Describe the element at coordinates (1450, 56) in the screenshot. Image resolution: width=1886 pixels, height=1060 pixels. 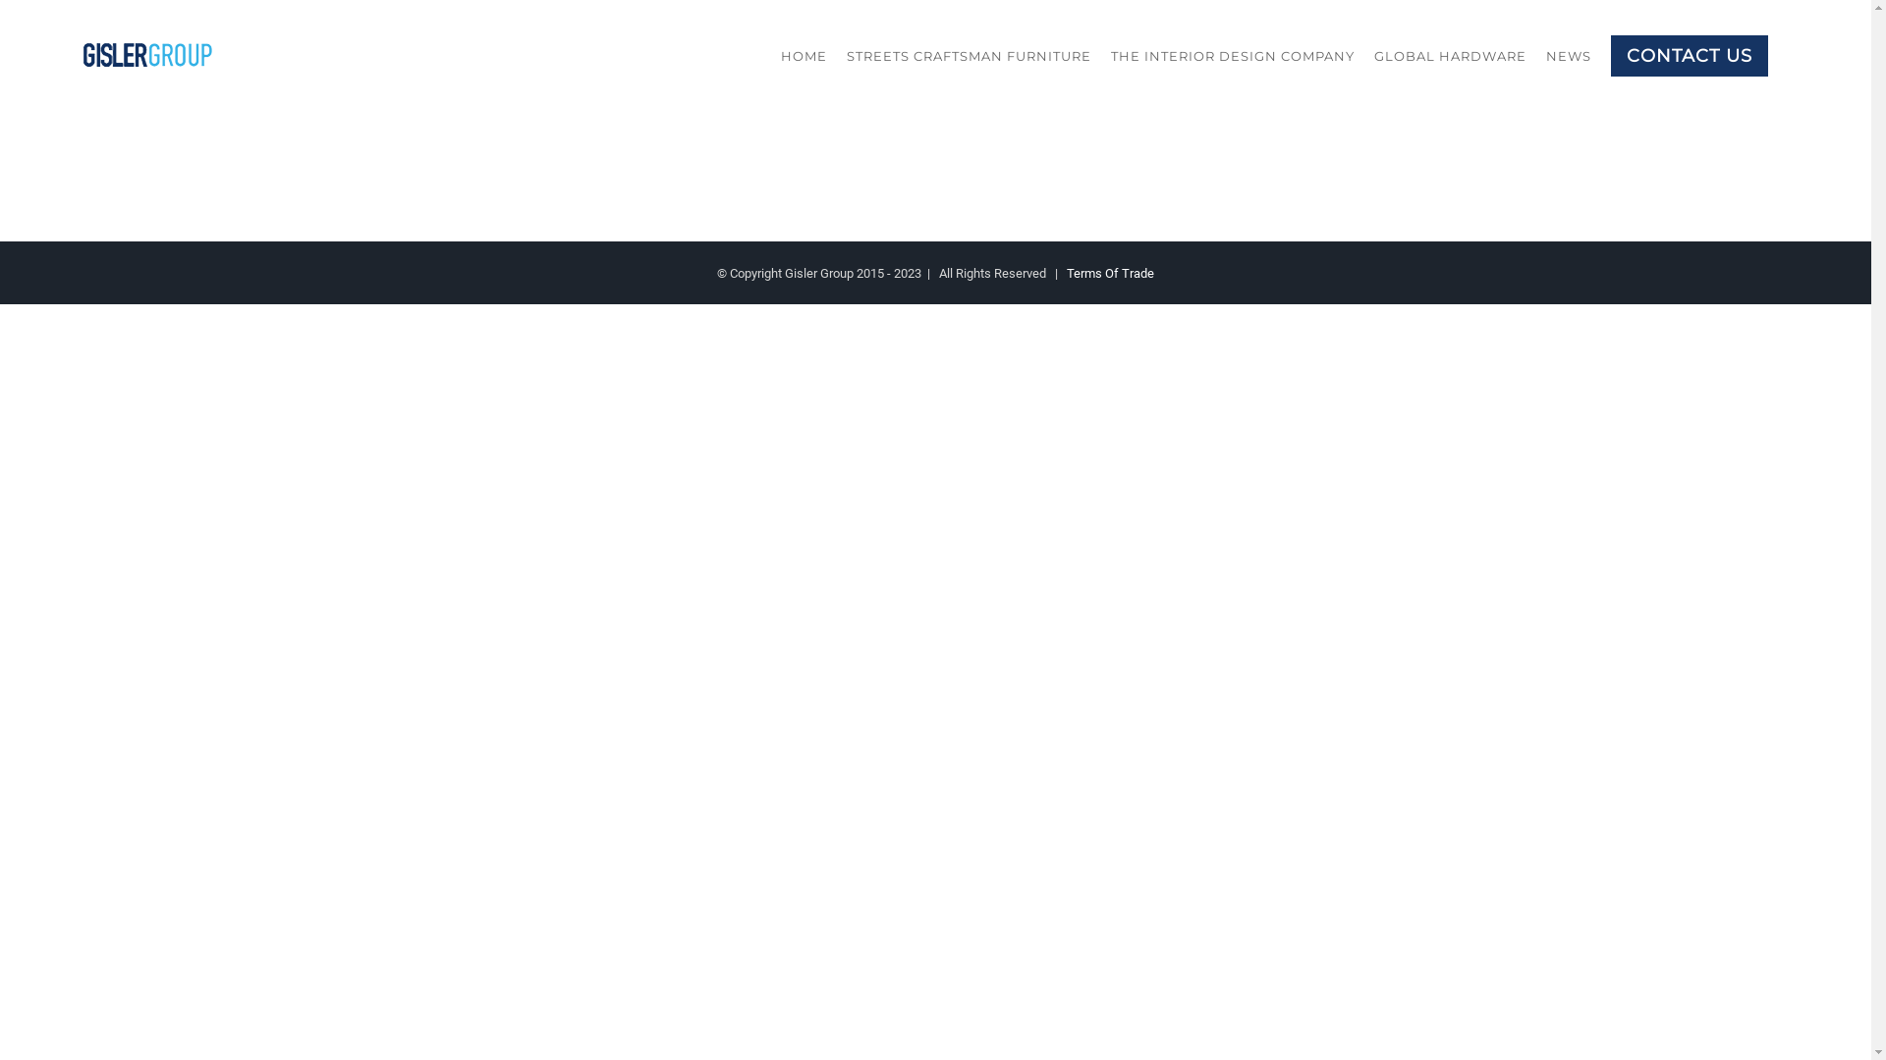
I see `GLOBAL HARDWARE` at that location.